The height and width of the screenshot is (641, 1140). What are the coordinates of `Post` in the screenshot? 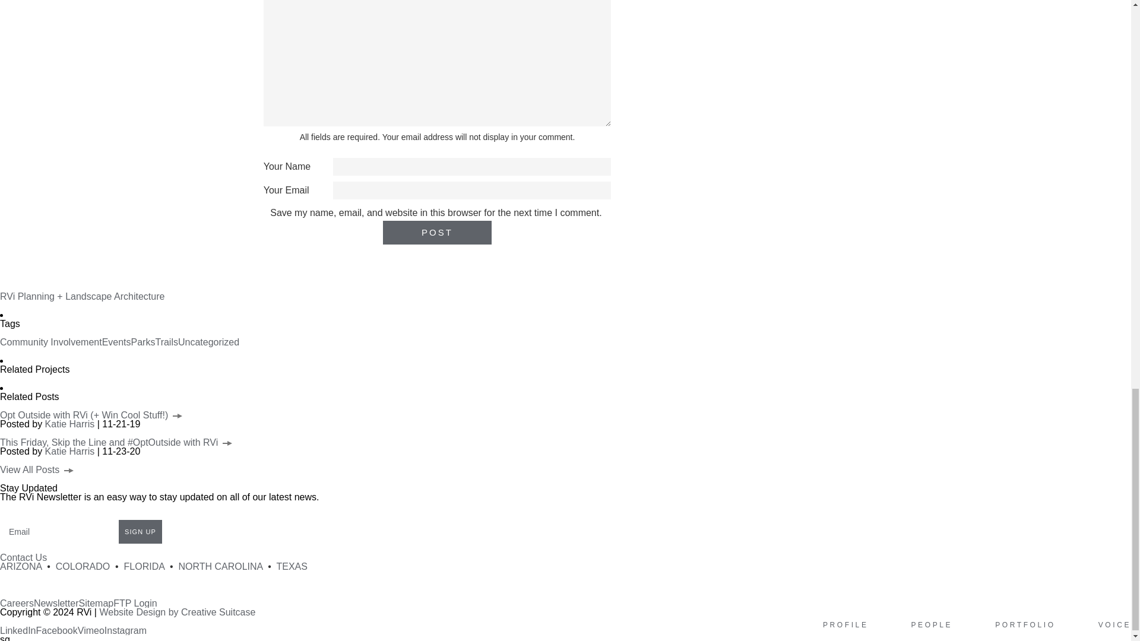 It's located at (437, 232).